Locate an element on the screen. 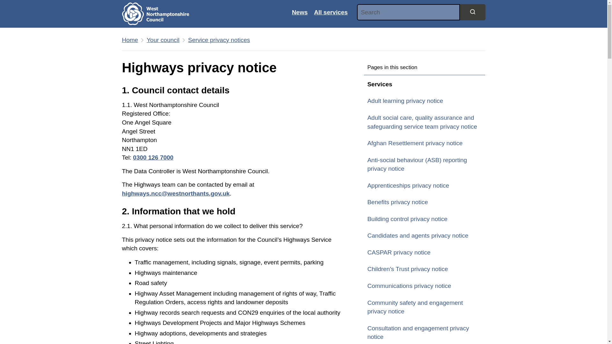 The image size is (612, 344). Home is located at coordinates (130, 40).